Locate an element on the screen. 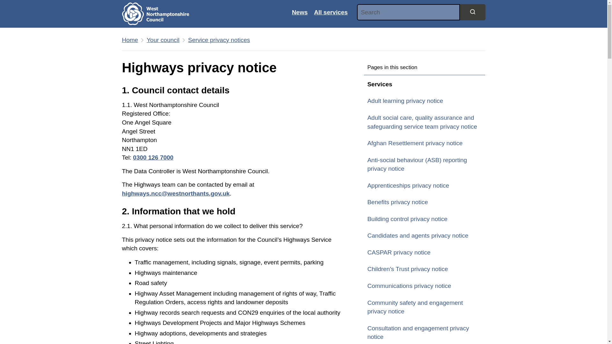 The image size is (612, 344). Home is located at coordinates (130, 40).